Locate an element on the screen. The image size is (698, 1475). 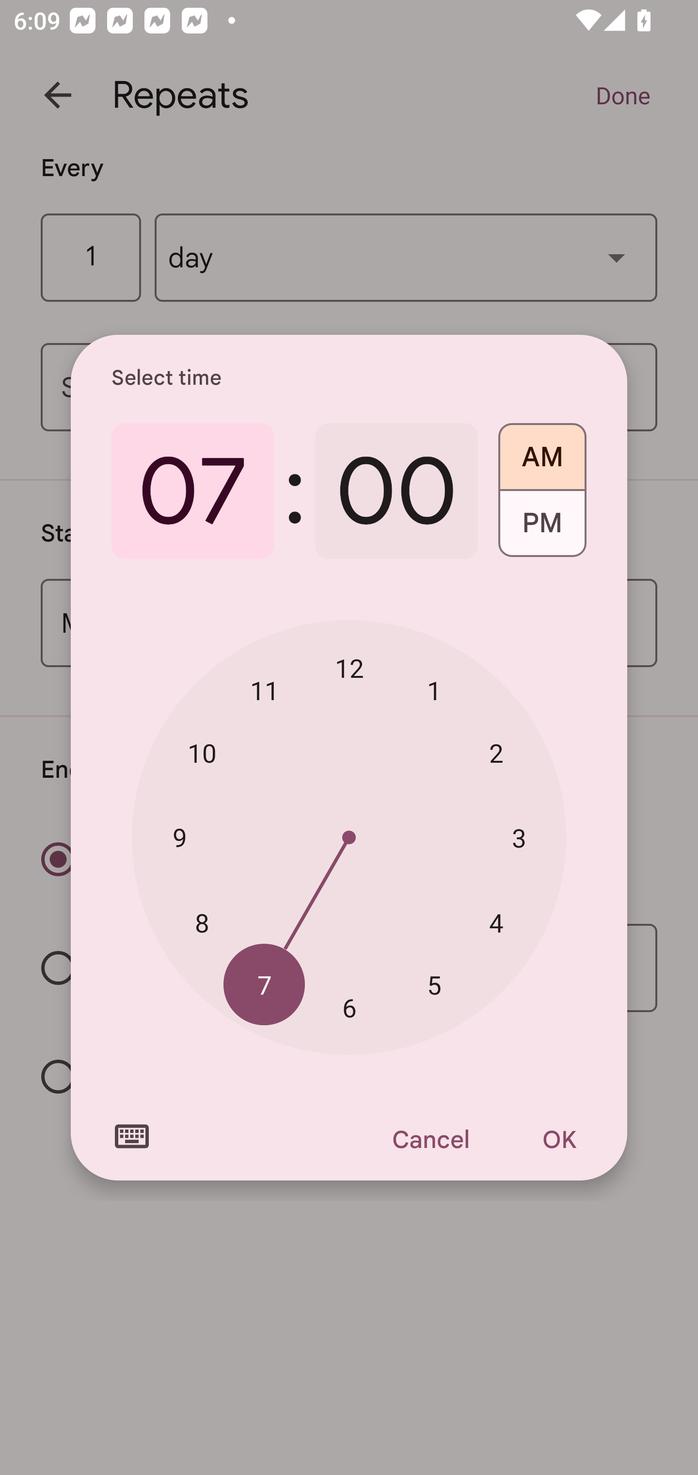
1 1 o'clock is located at coordinates (434, 690).